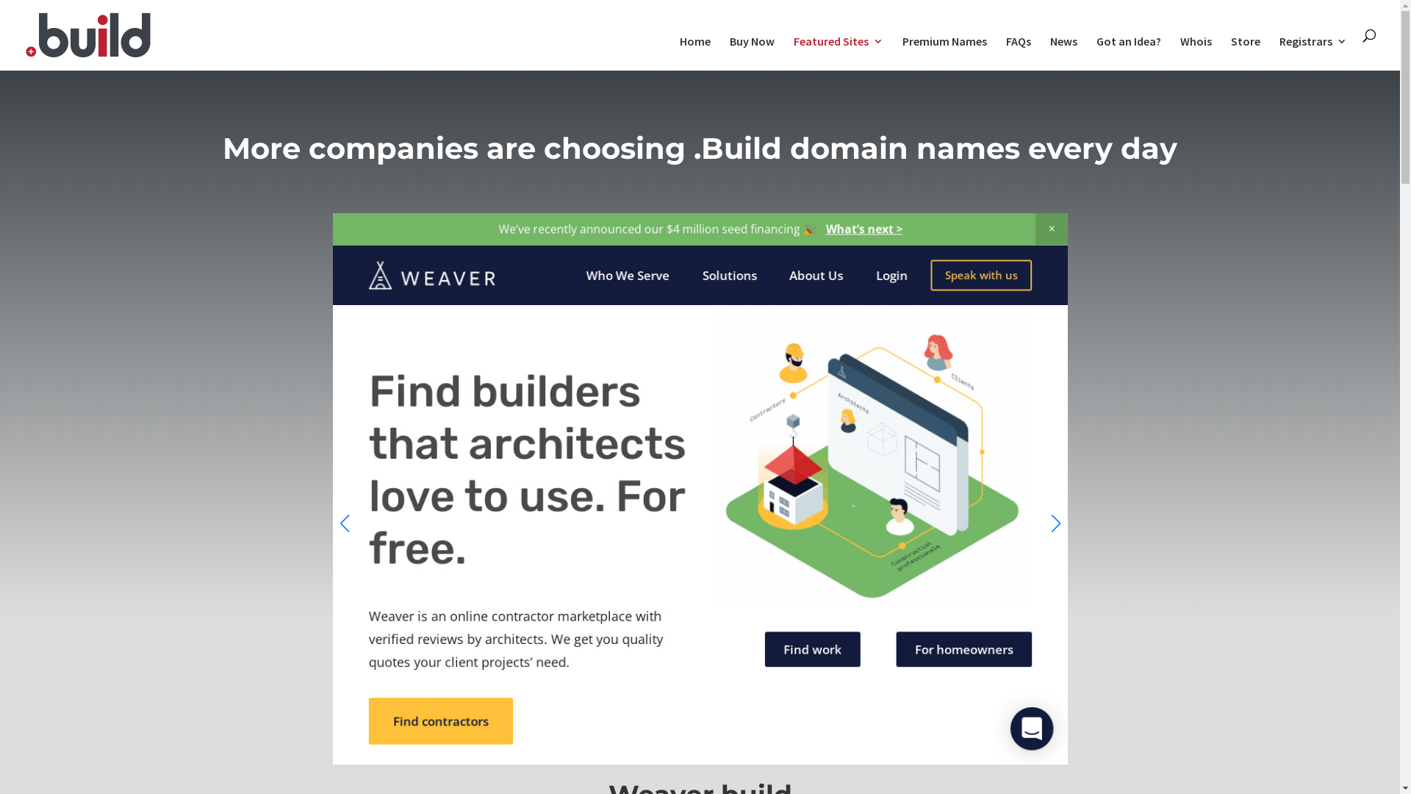  Describe the element at coordinates (1064, 53) in the screenshot. I see `News` at that location.